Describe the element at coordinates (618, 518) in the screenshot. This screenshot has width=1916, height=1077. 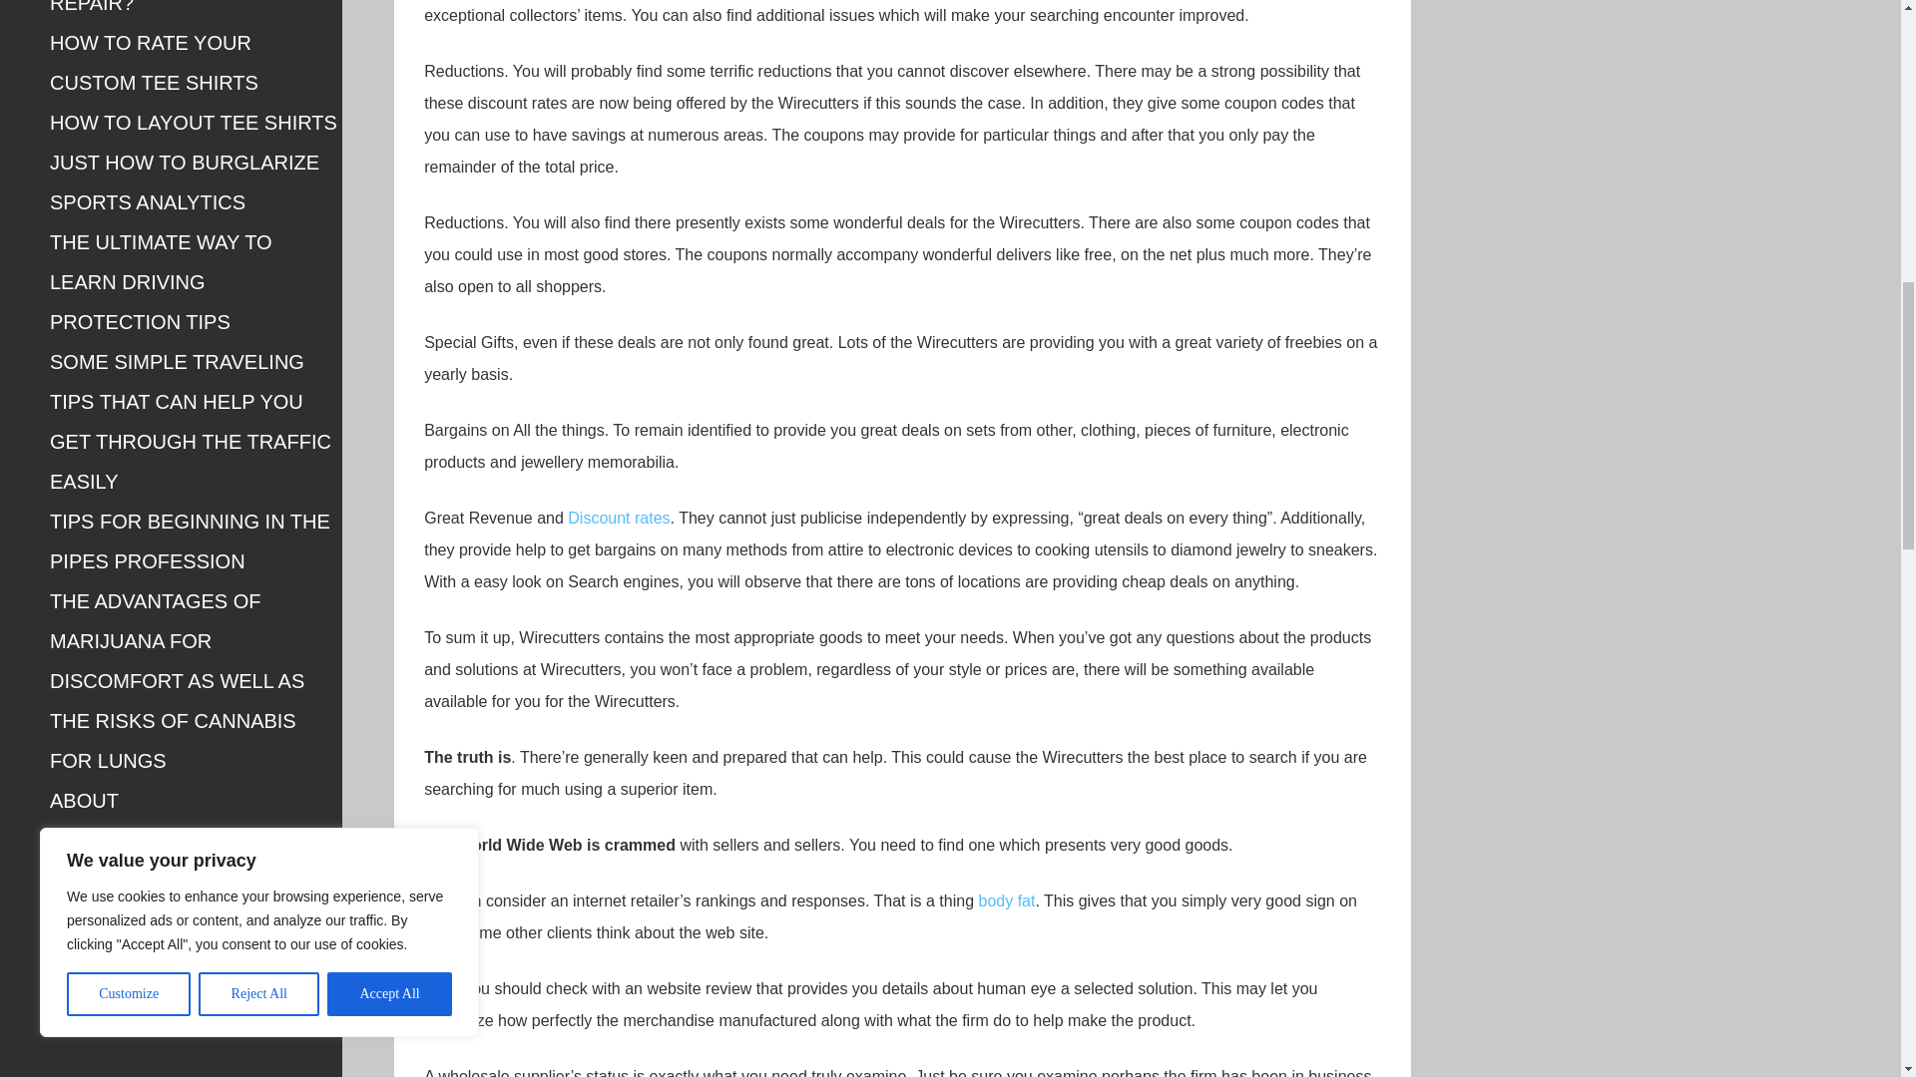
I see `Discount rates` at that location.